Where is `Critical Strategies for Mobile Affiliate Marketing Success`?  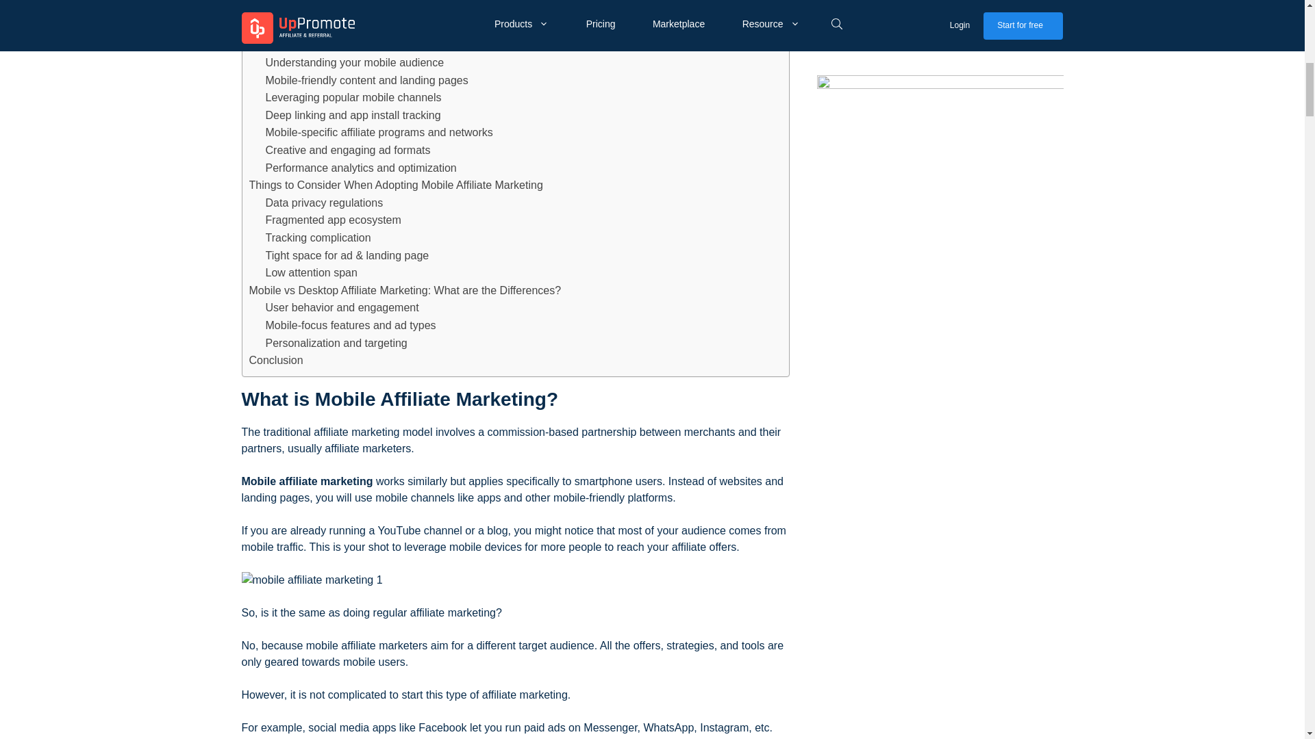
Critical Strategies for Mobile Affiliate Marketing Success is located at coordinates (384, 44).